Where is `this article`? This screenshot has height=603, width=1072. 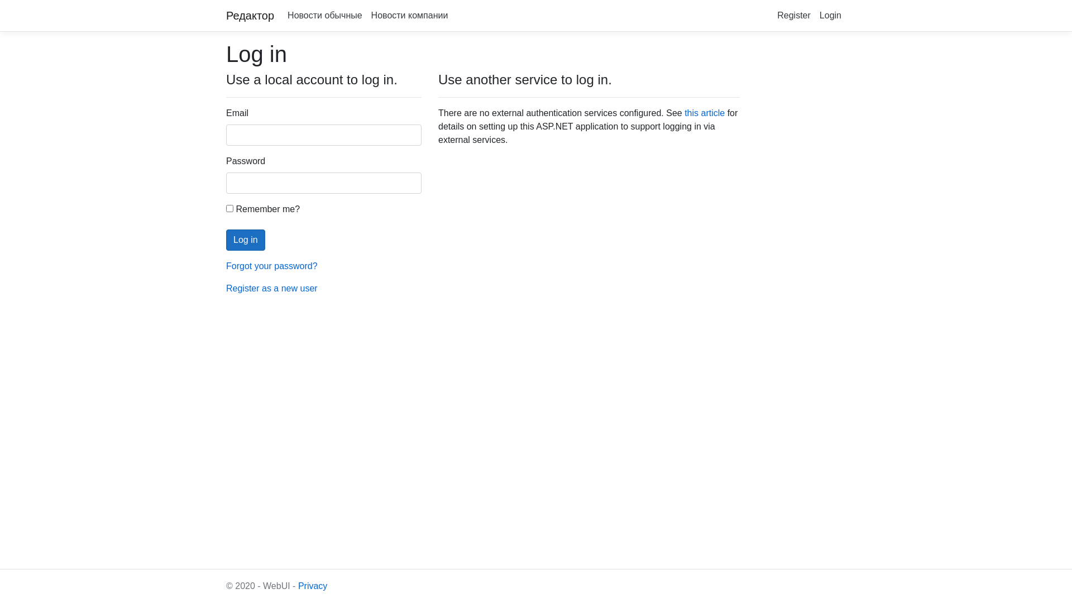 this article is located at coordinates (705, 113).